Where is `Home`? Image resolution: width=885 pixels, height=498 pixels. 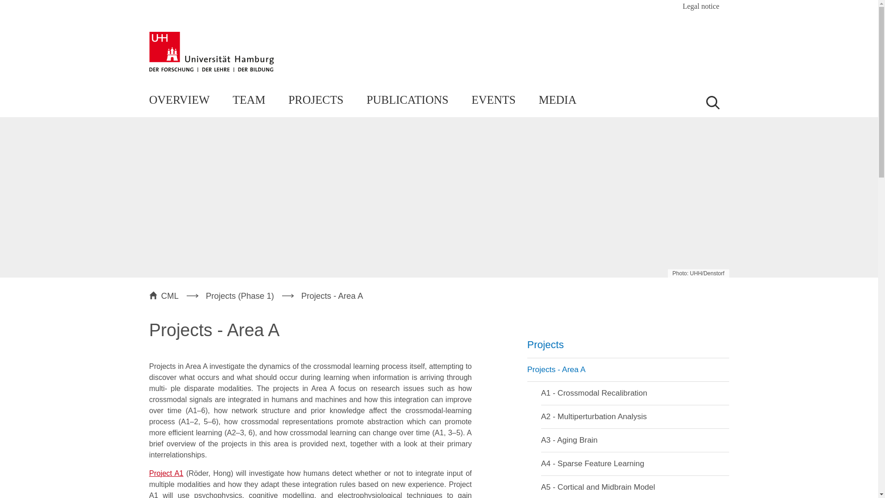
Home is located at coordinates (211, 52).